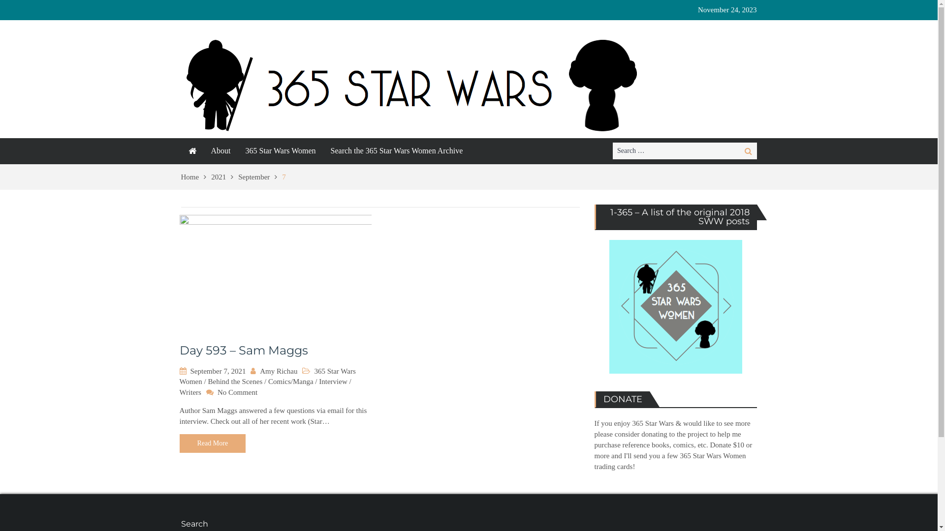 The height and width of the screenshot is (531, 945). Describe the element at coordinates (291, 382) in the screenshot. I see `Comics/Manga` at that location.